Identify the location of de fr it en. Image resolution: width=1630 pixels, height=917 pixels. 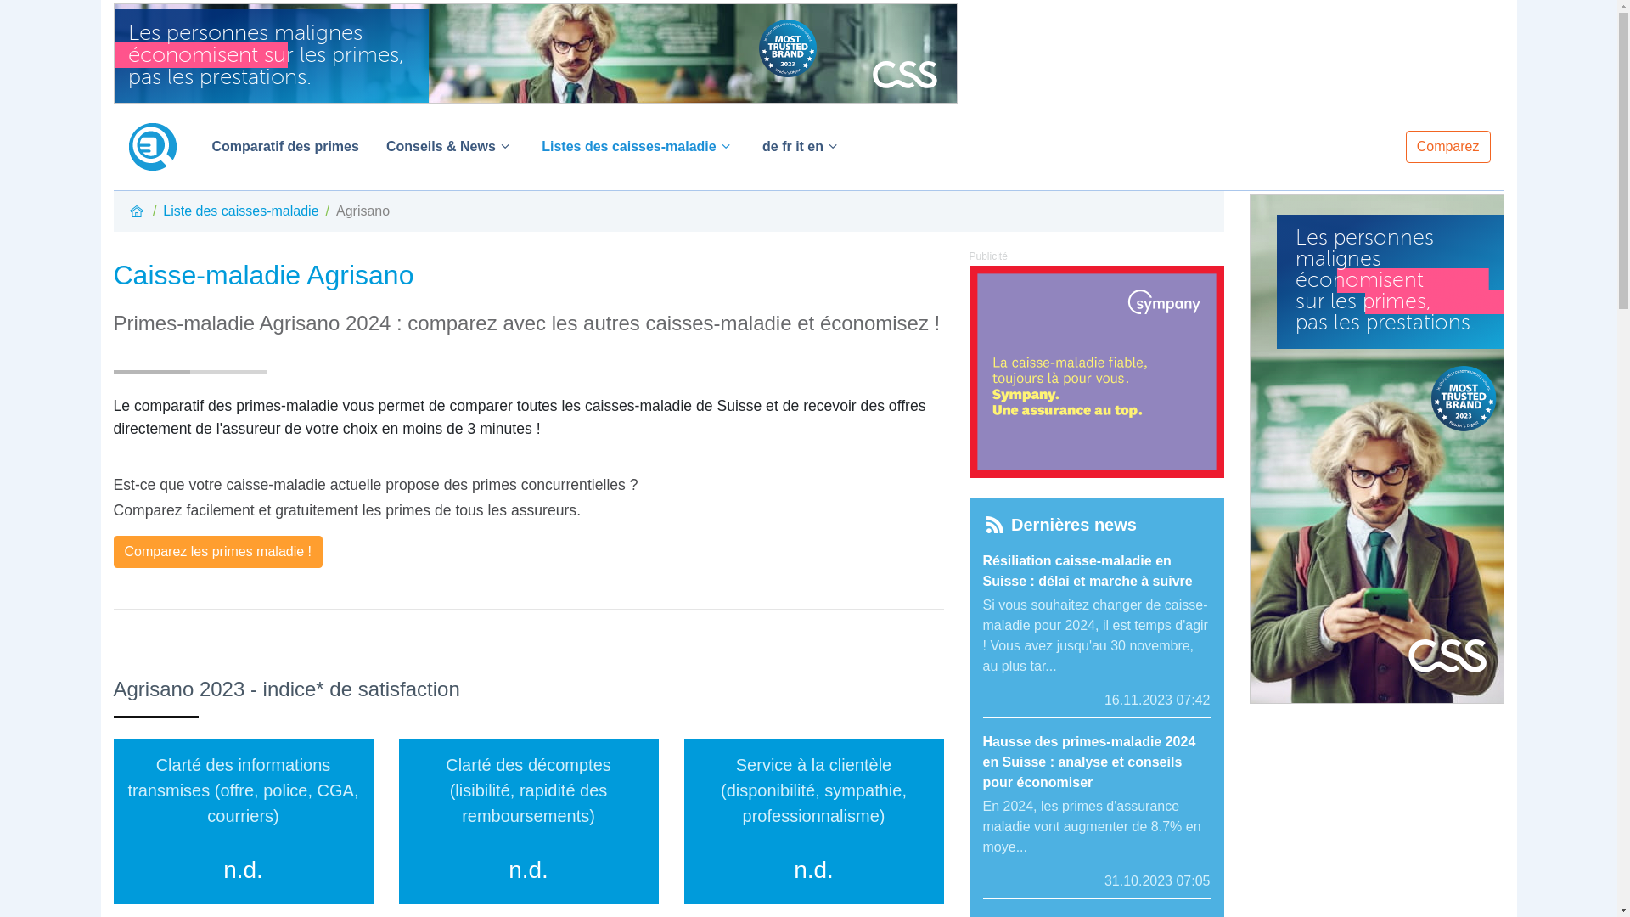
(802, 147).